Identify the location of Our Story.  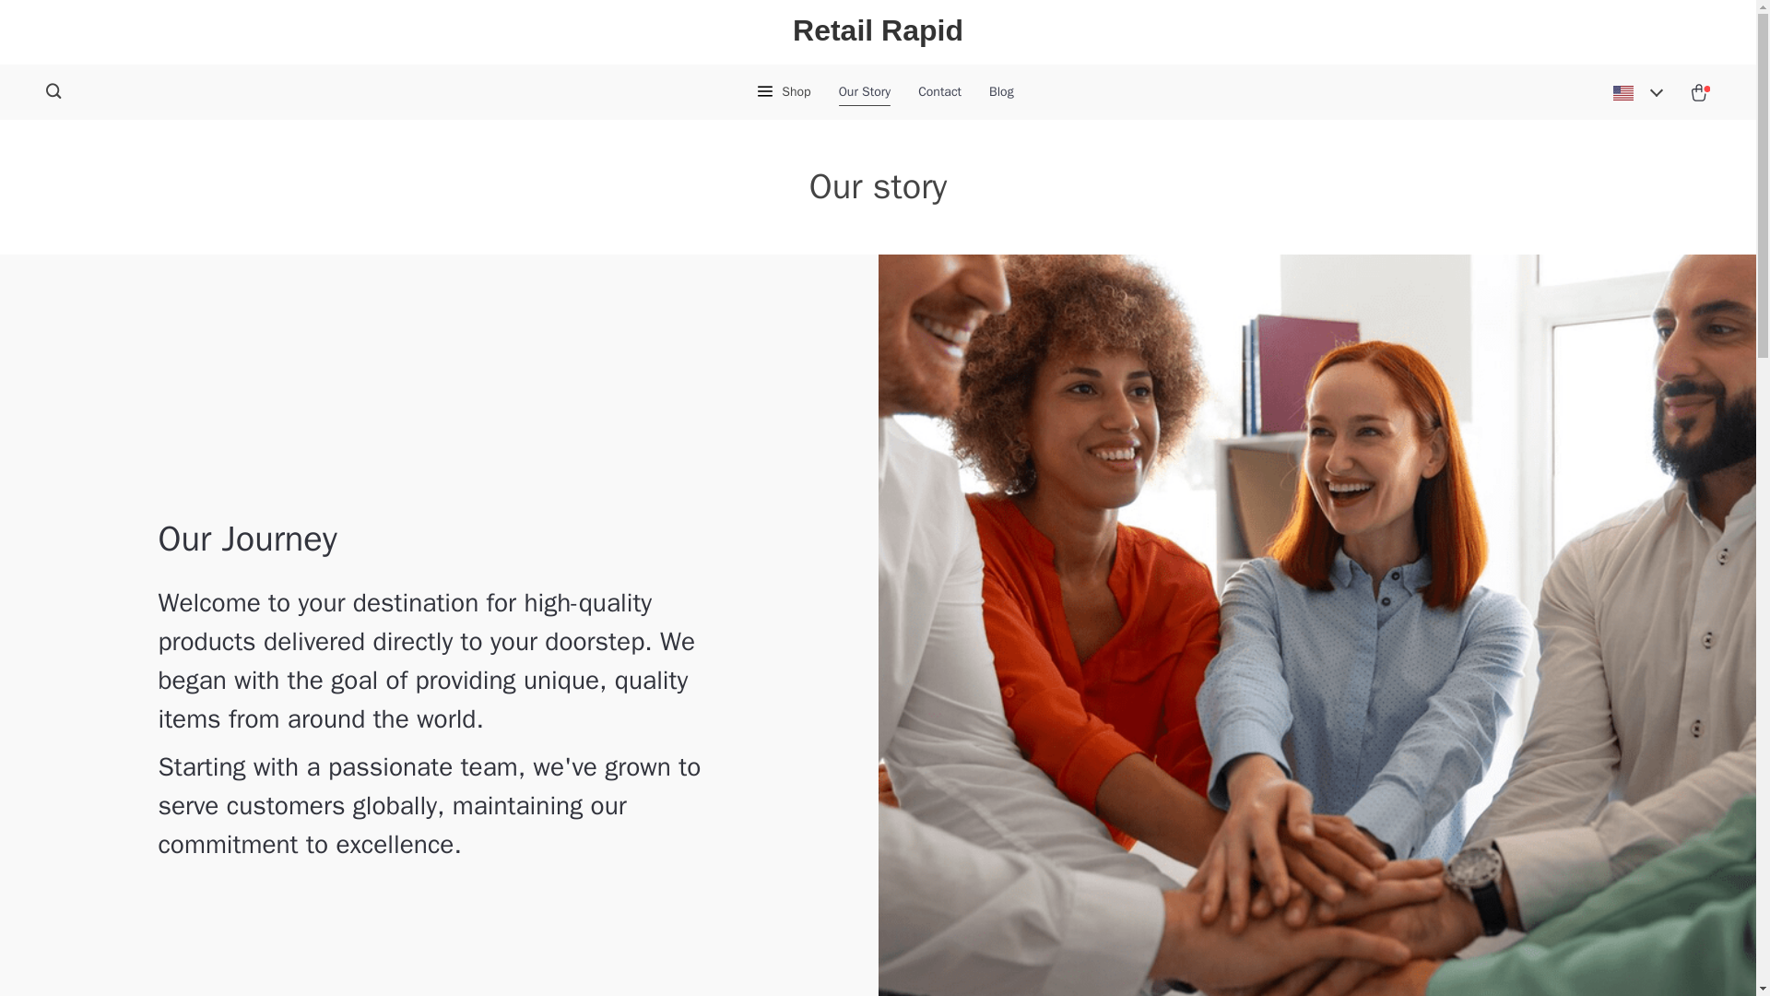
(865, 92).